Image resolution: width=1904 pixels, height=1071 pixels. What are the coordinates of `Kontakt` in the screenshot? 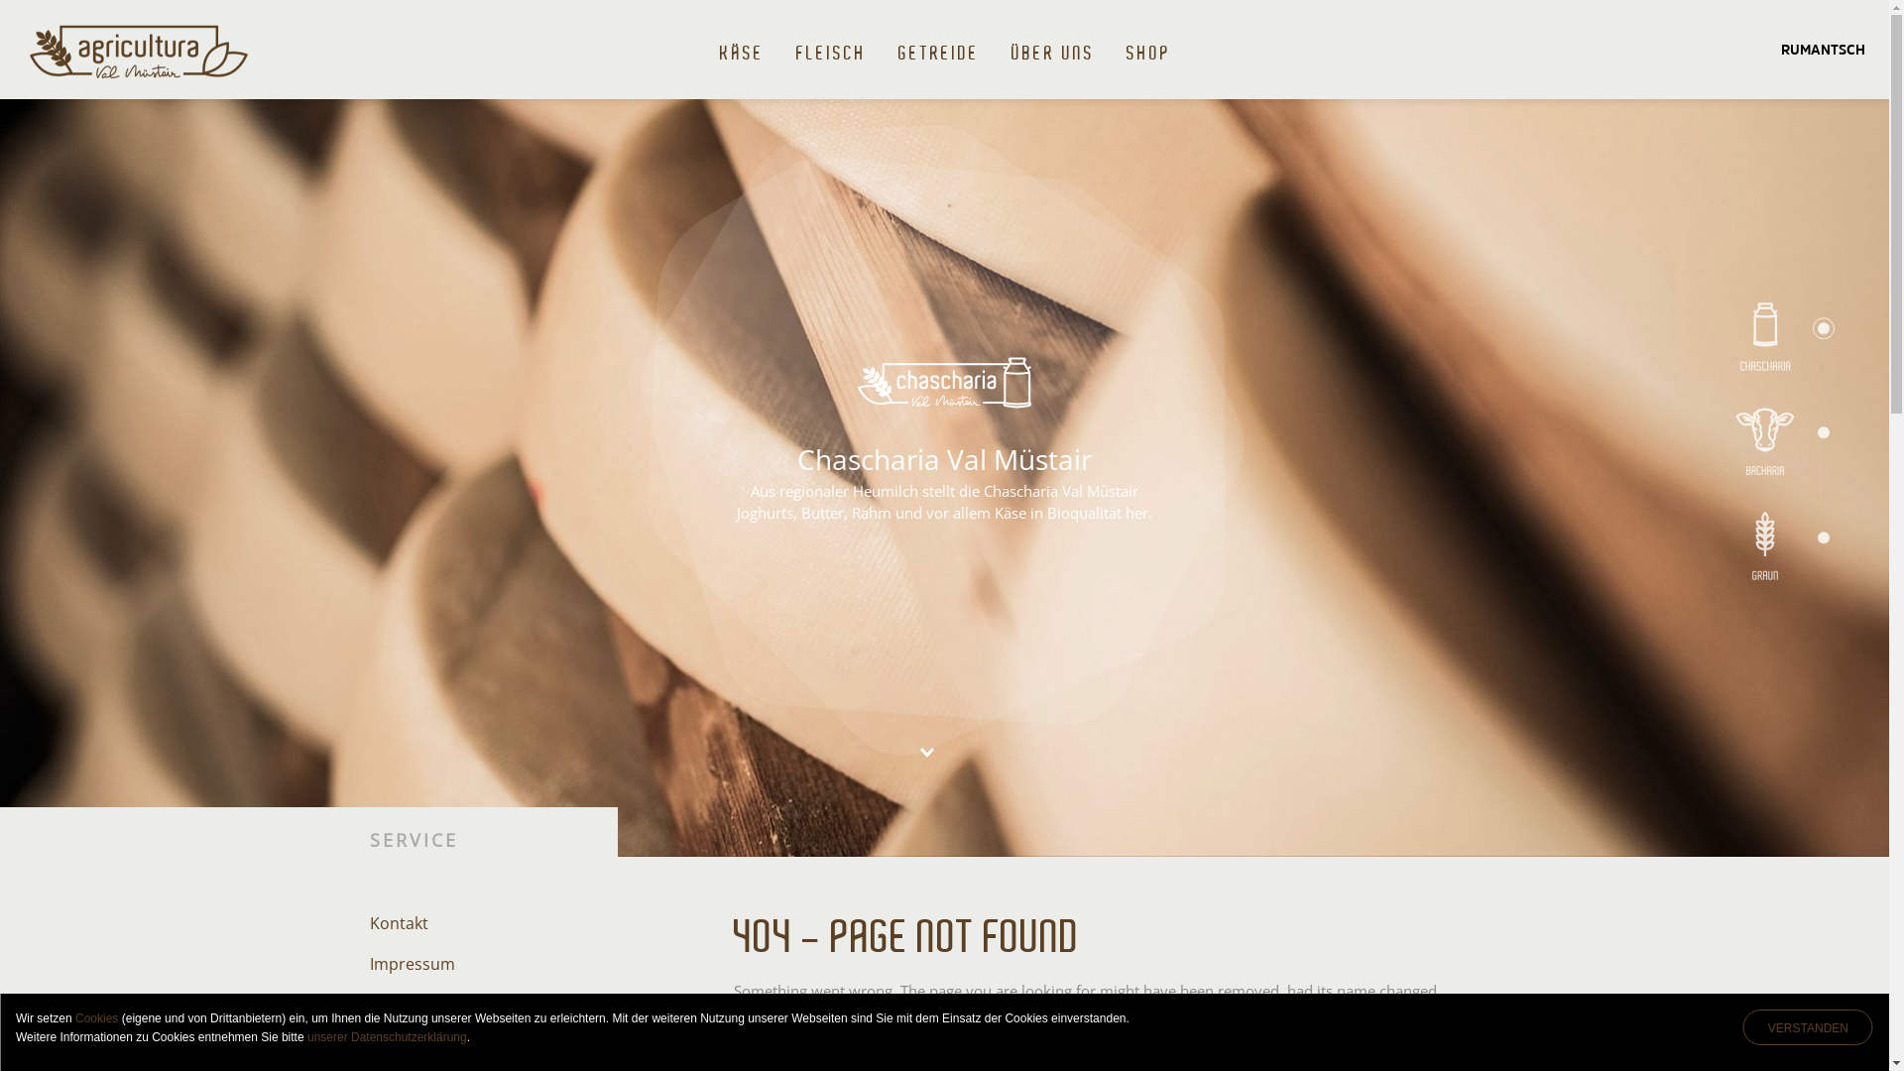 It's located at (399, 923).